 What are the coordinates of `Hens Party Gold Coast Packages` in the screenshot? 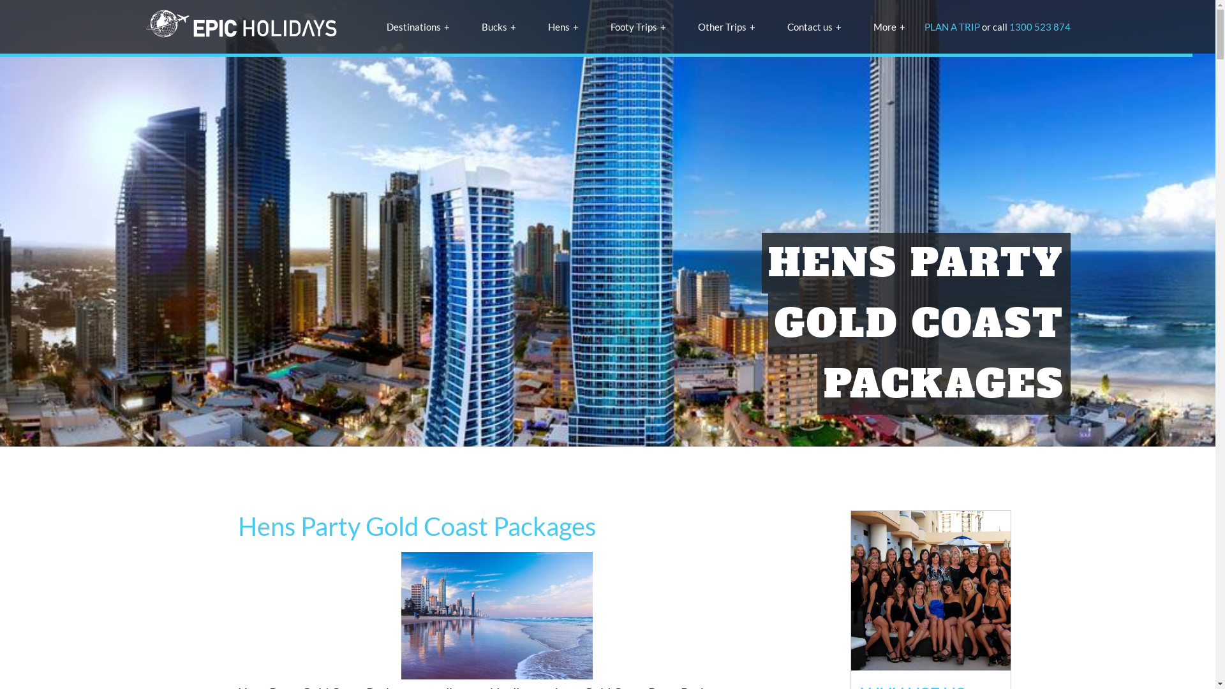 It's located at (496, 616).